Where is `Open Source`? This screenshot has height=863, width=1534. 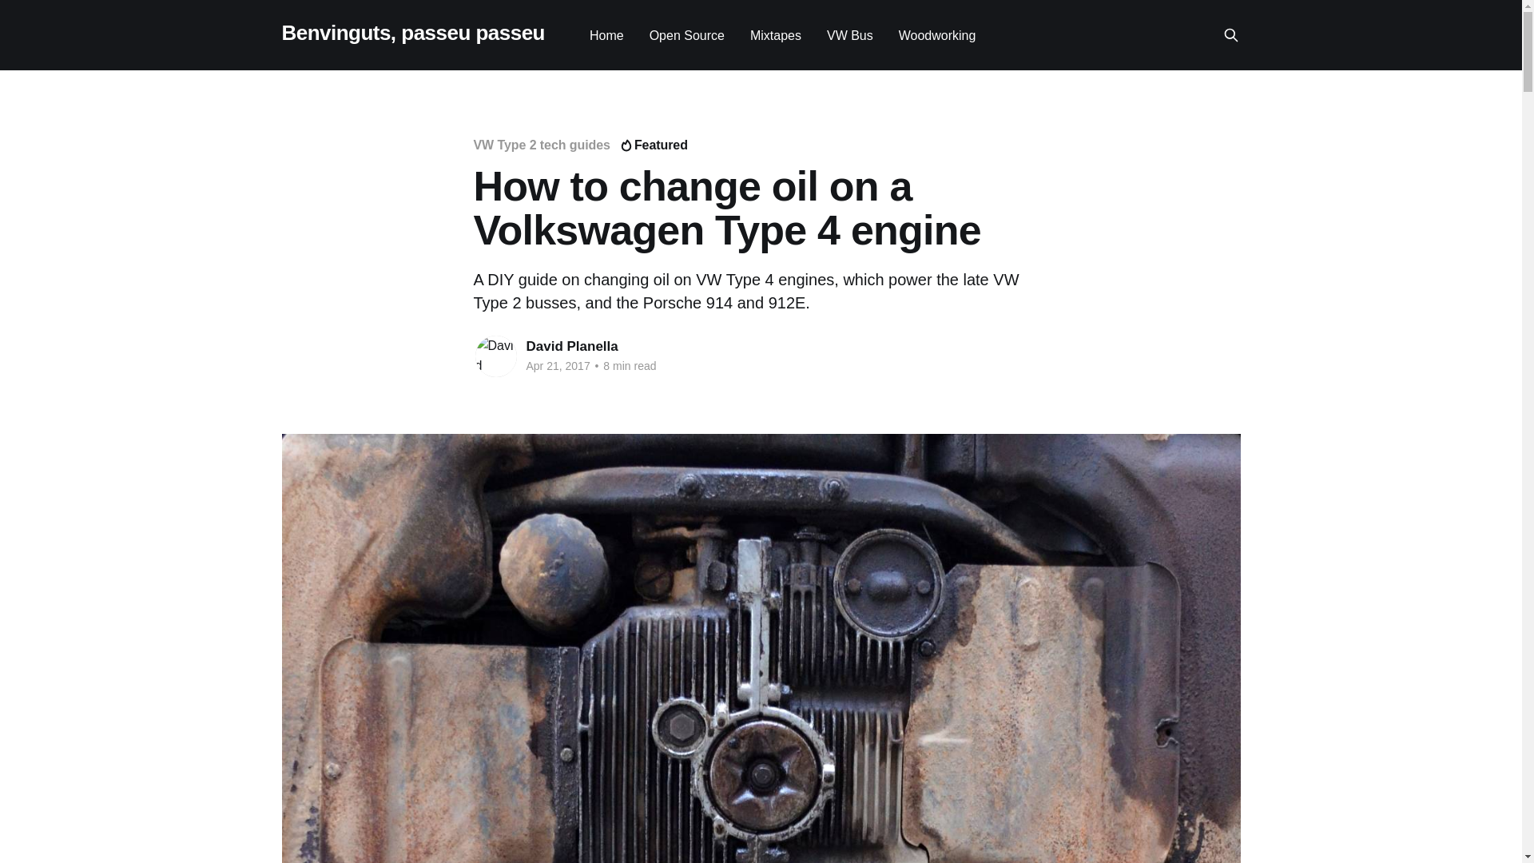 Open Source is located at coordinates (686, 35).